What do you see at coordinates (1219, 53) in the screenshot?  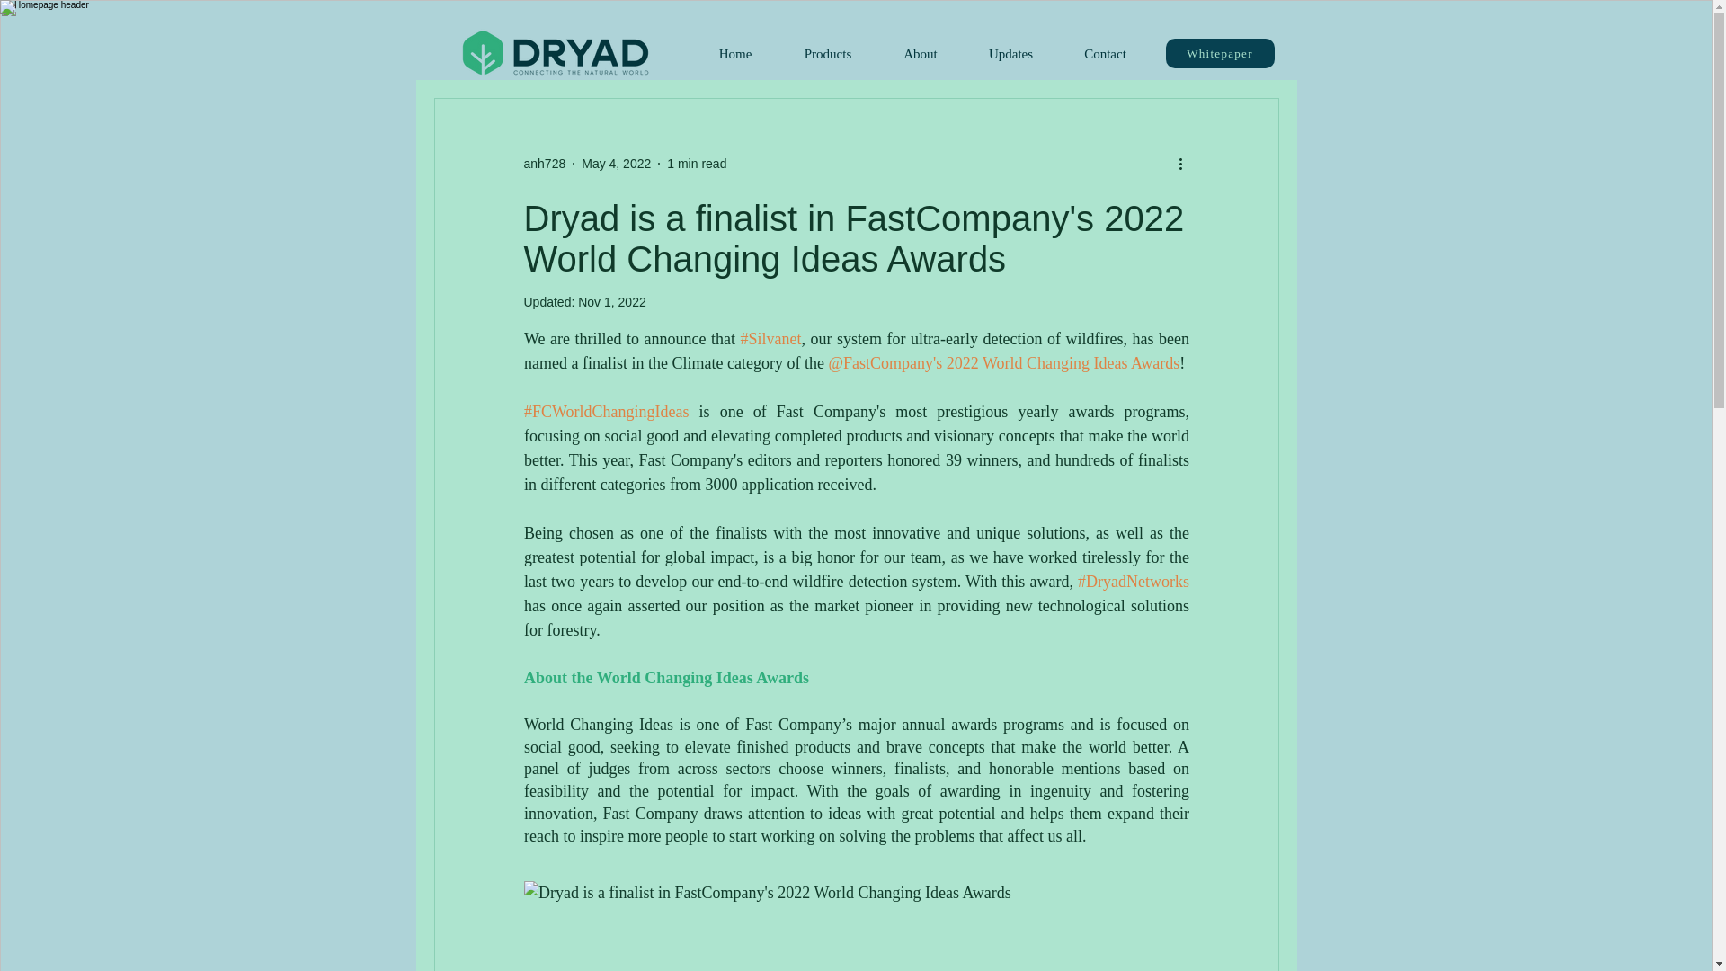 I see `Whitepaper` at bounding box center [1219, 53].